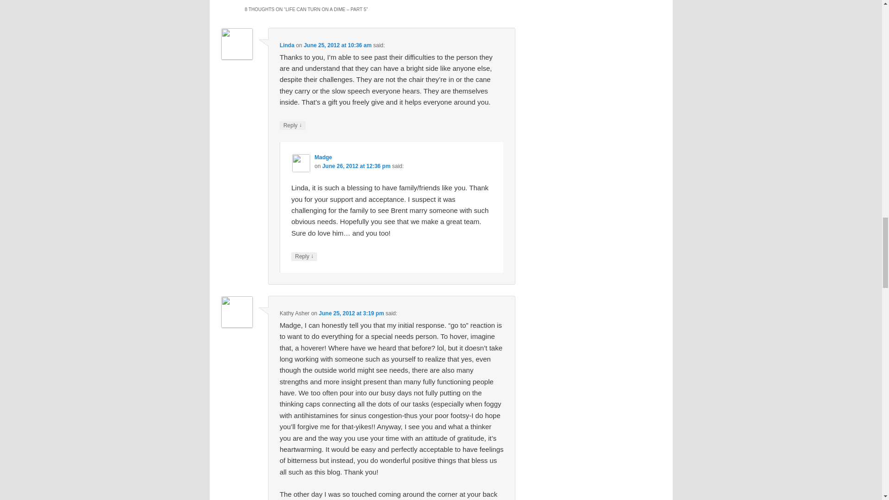 This screenshot has height=500, width=889. Describe the element at coordinates (323, 157) in the screenshot. I see `Madge` at that location.